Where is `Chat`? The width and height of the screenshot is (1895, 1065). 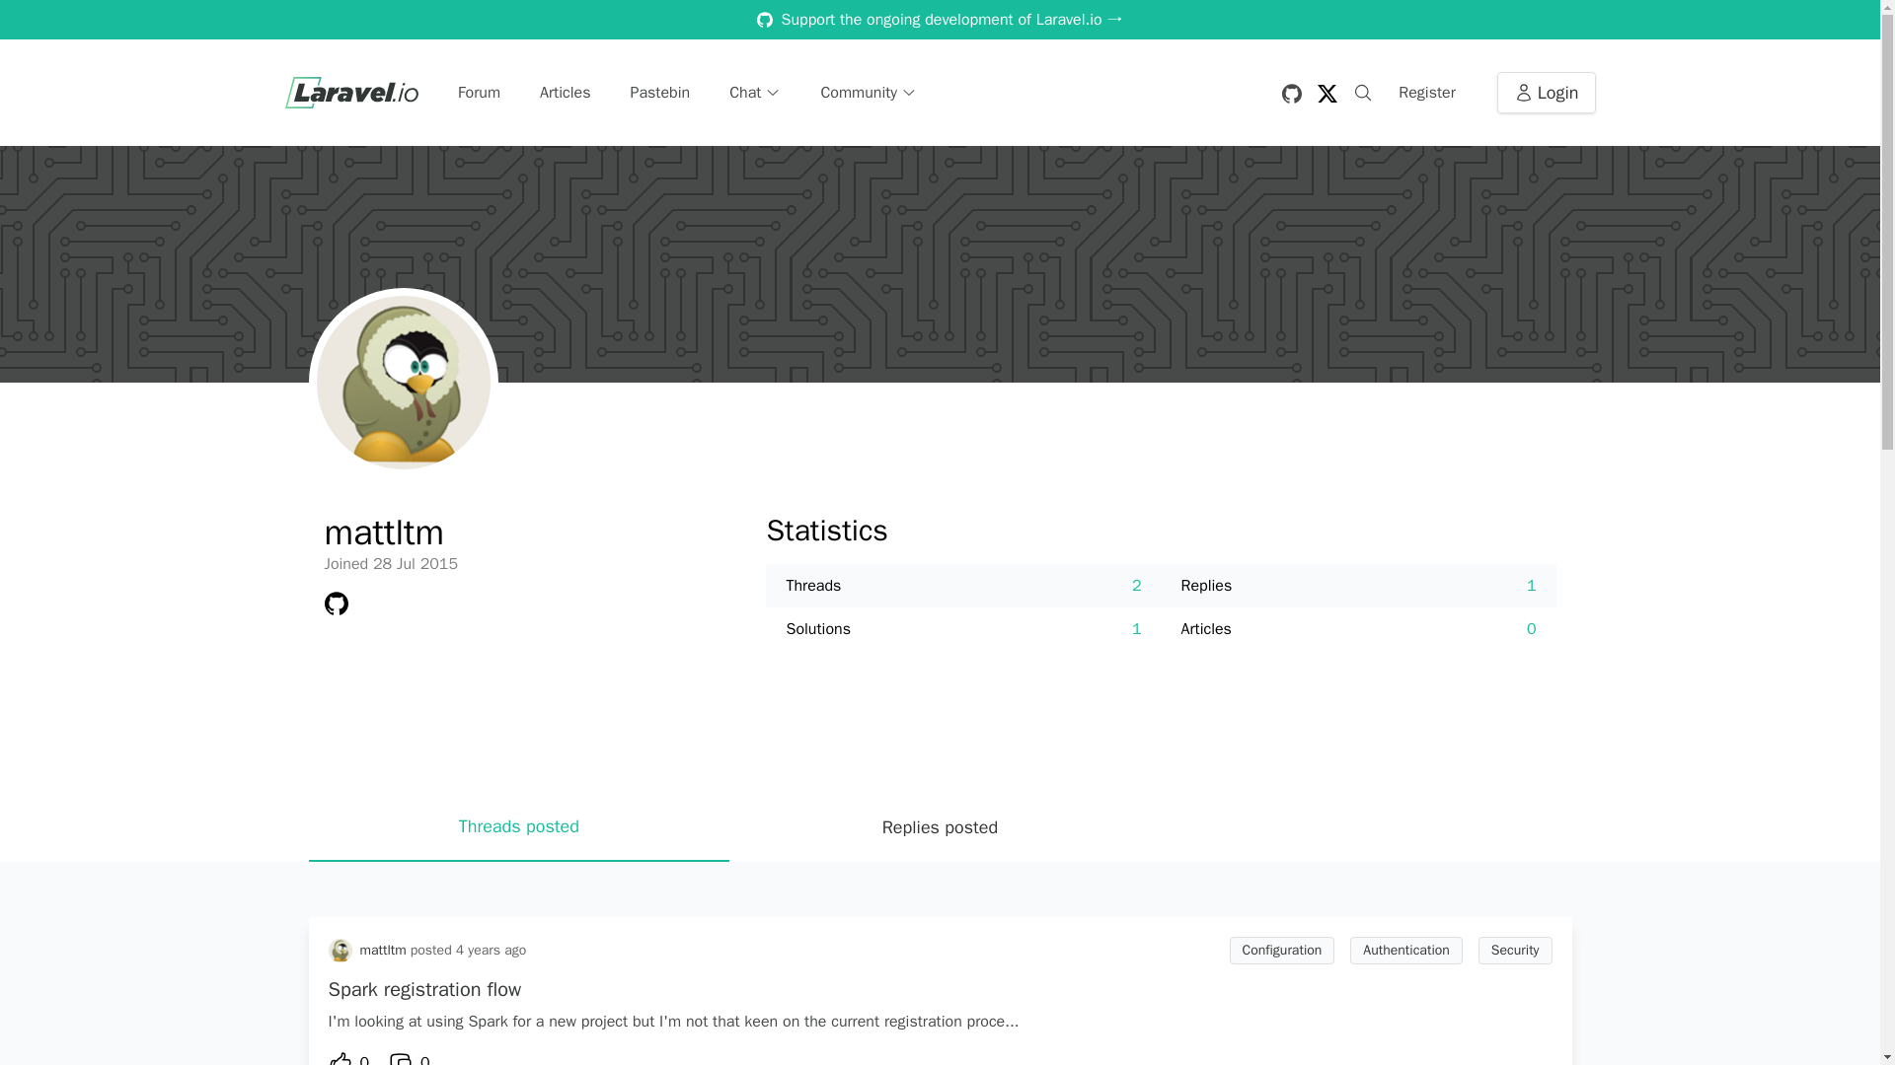 Chat is located at coordinates (754, 93).